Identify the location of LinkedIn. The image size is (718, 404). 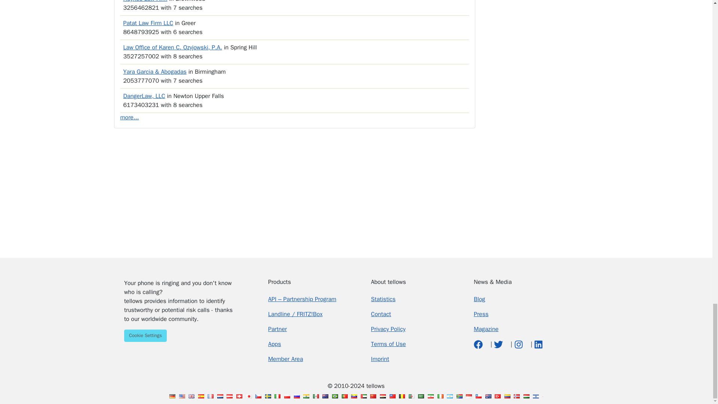
(538, 344).